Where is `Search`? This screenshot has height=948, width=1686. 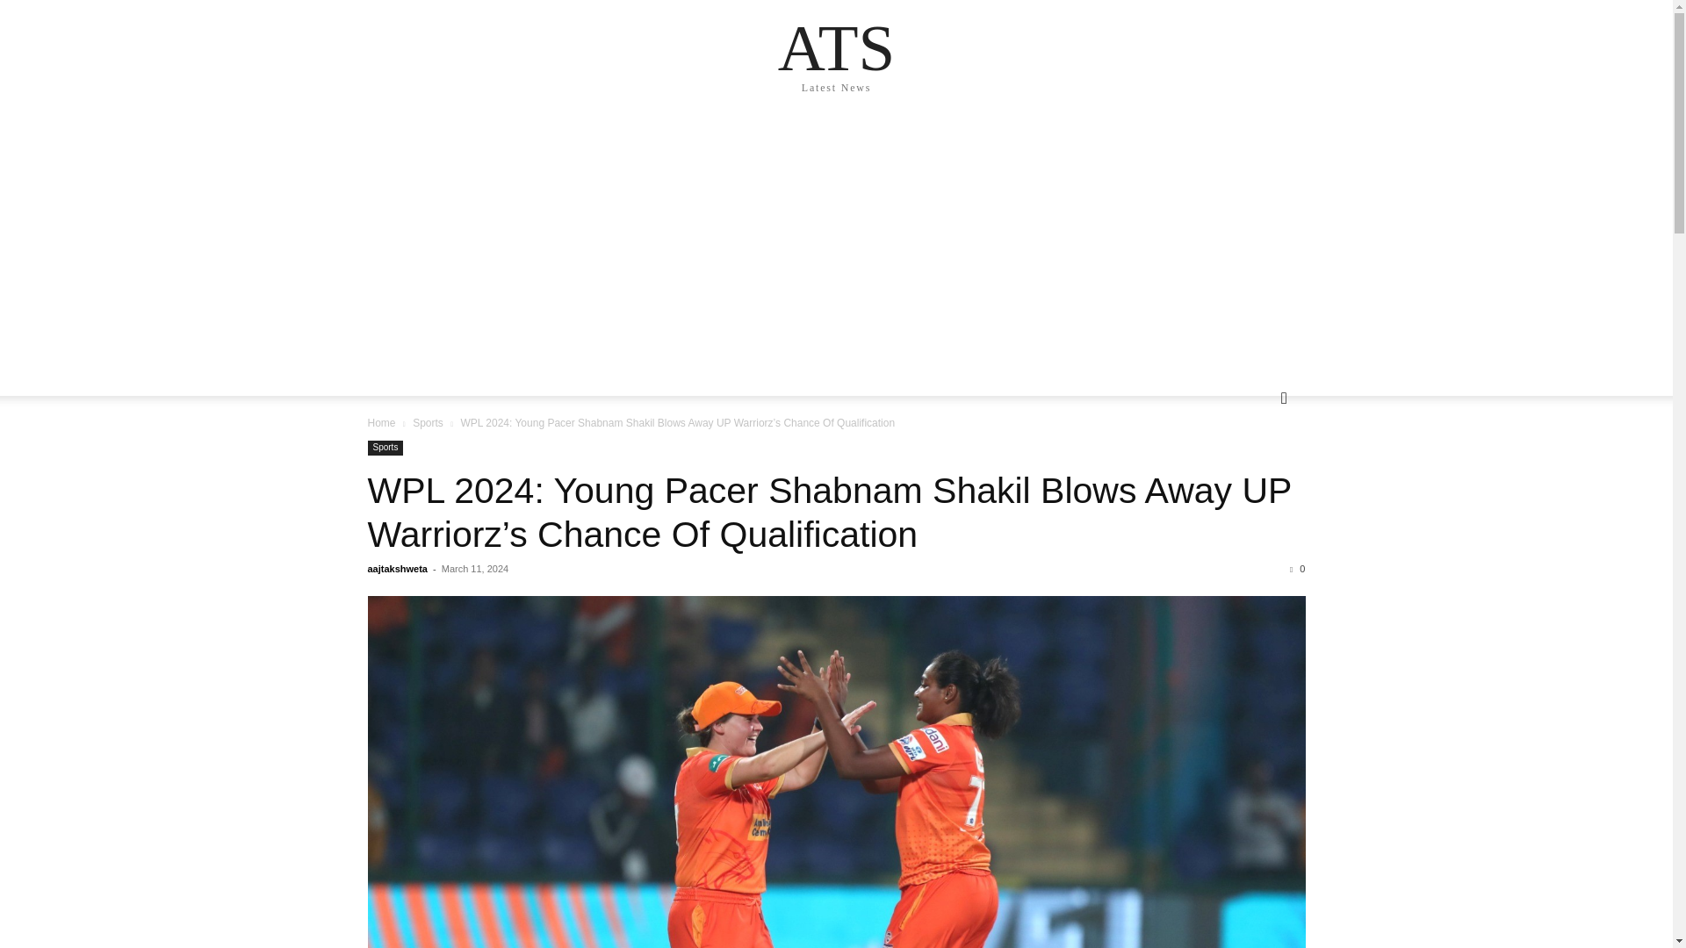
Search is located at coordinates (1256, 469).